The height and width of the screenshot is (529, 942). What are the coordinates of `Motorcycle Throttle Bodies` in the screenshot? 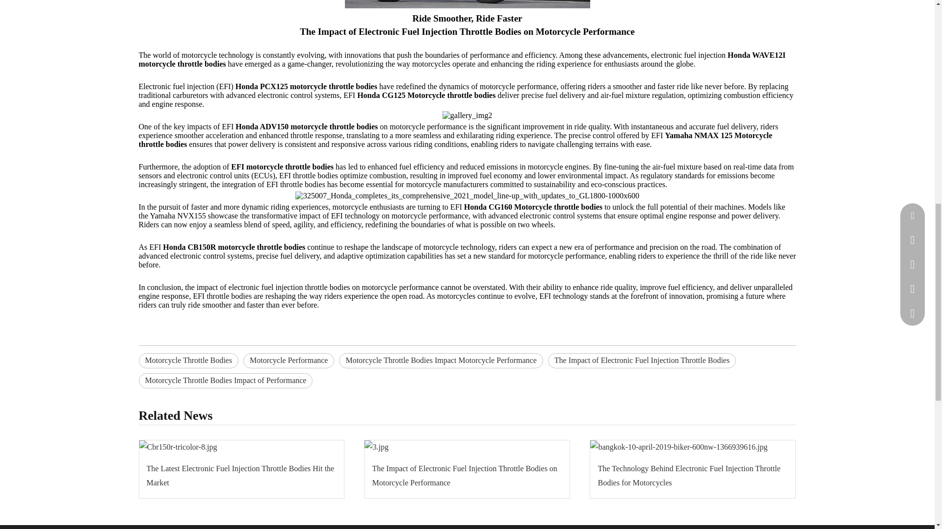 It's located at (188, 361).